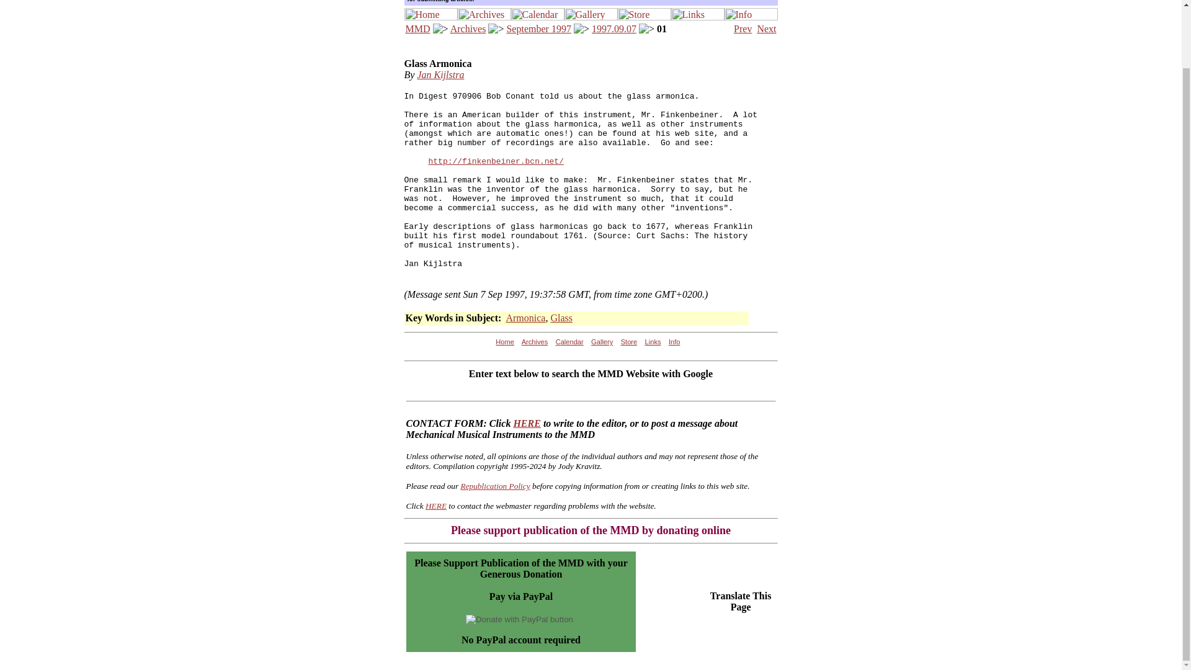 This screenshot has width=1191, height=670. I want to click on MMD, so click(418, 29).